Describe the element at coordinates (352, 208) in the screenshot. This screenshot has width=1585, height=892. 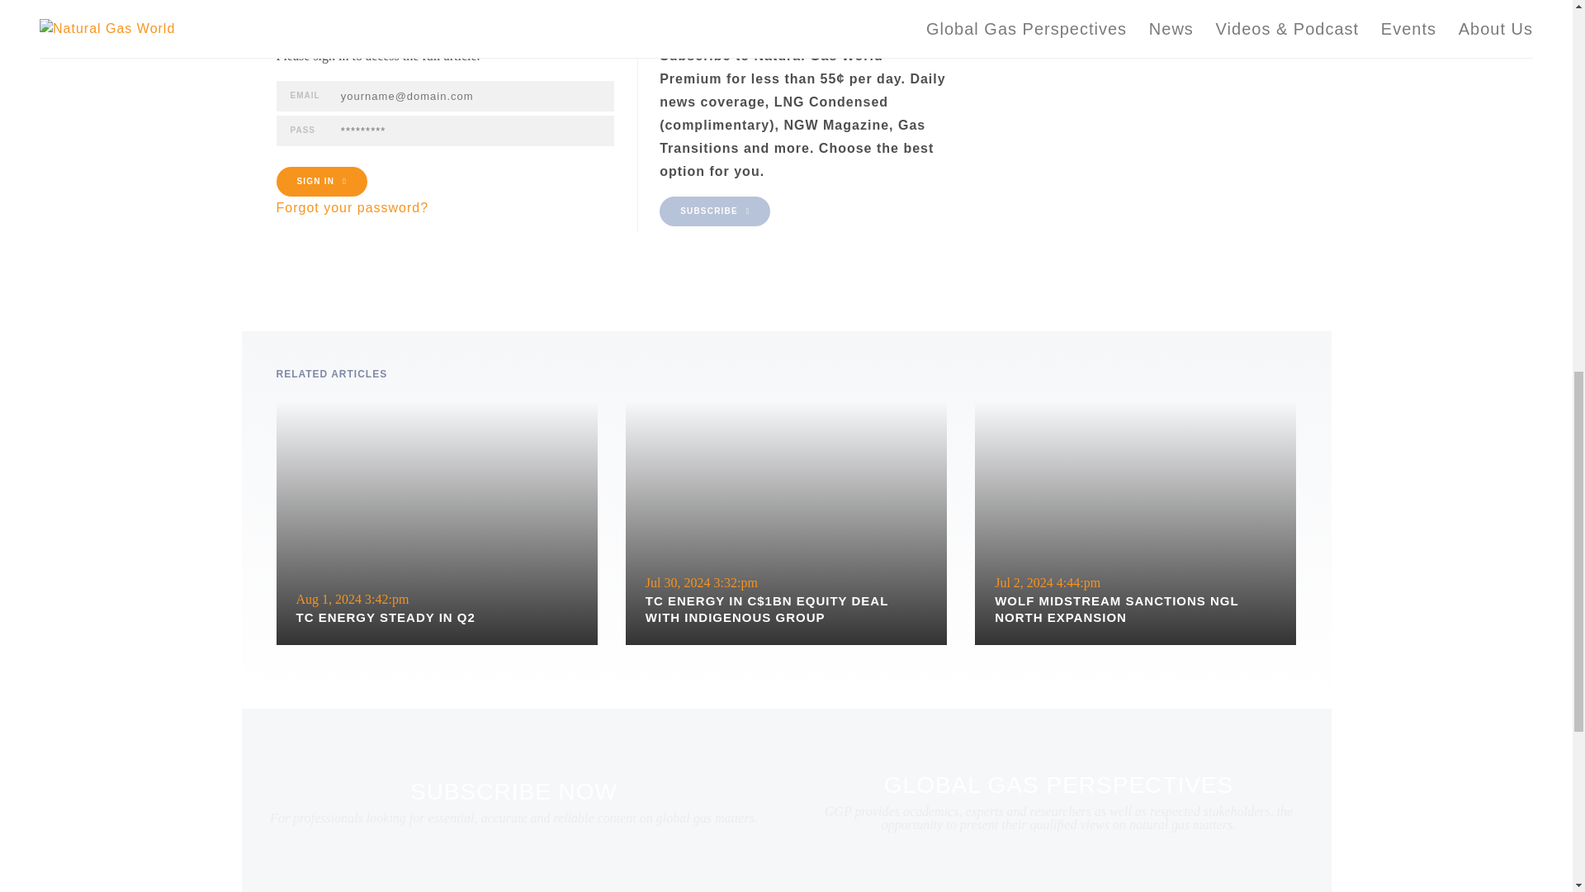
I see `Forgot your password?` at that location.